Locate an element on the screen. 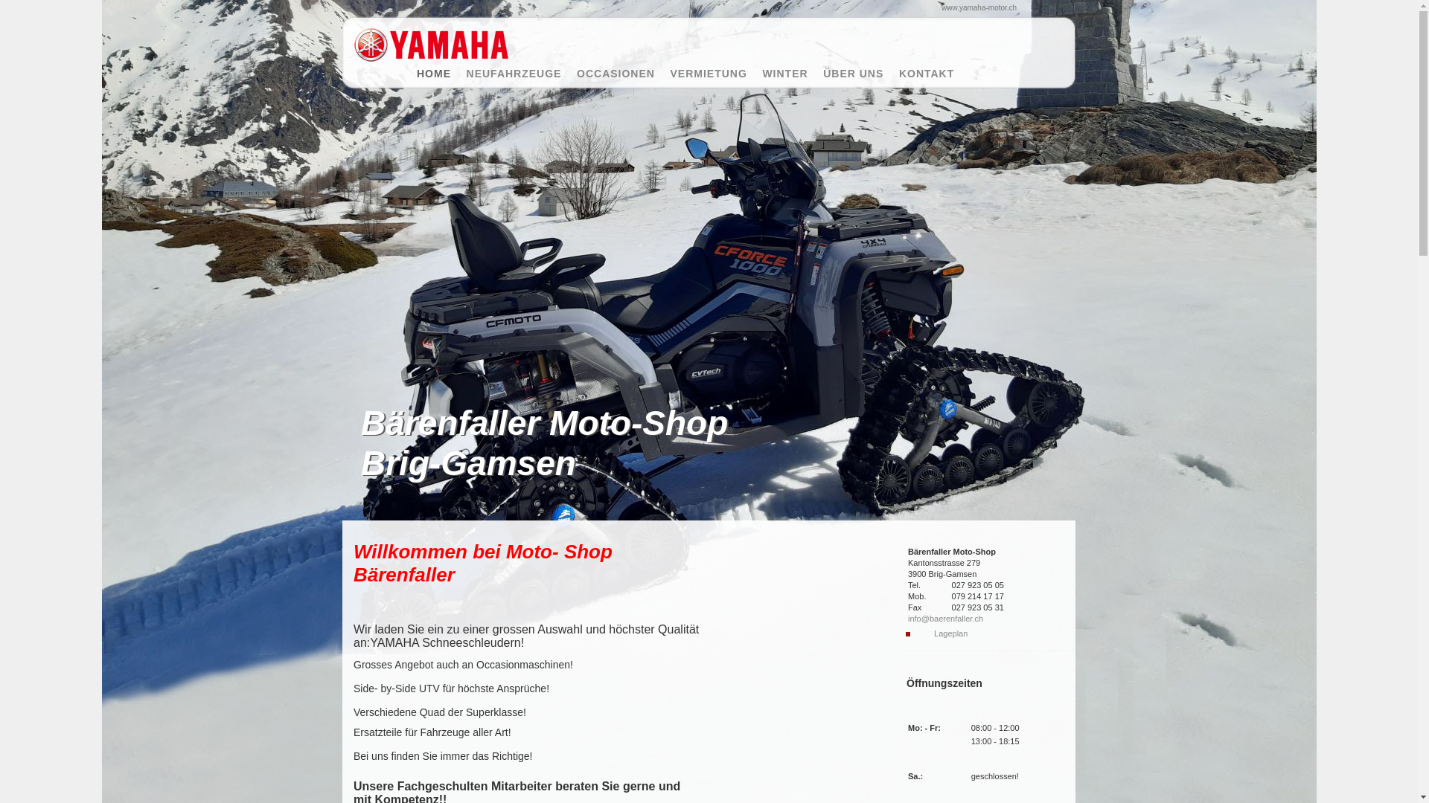 The width and height of the screenshot is (1429, 803). info@baerenfaller.ch is located at coordinates (945, 619).